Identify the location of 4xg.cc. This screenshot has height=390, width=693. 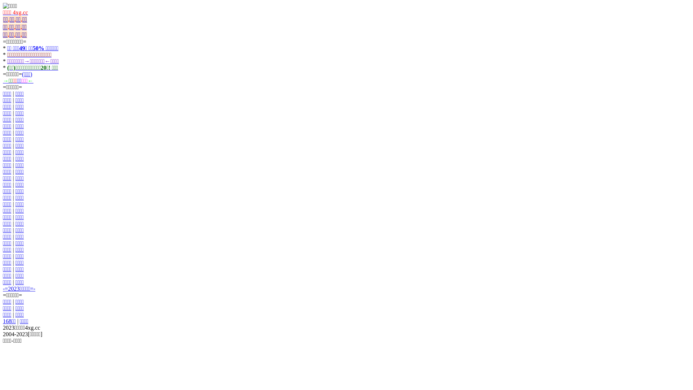
(19, 12).